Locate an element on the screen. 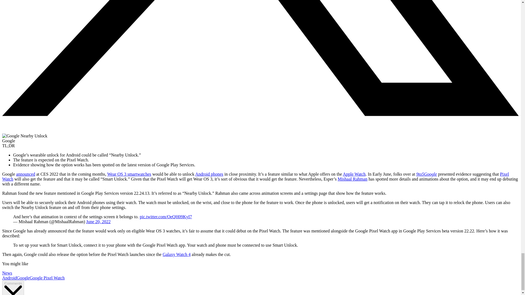  Android is located at coordinates (9, 278).